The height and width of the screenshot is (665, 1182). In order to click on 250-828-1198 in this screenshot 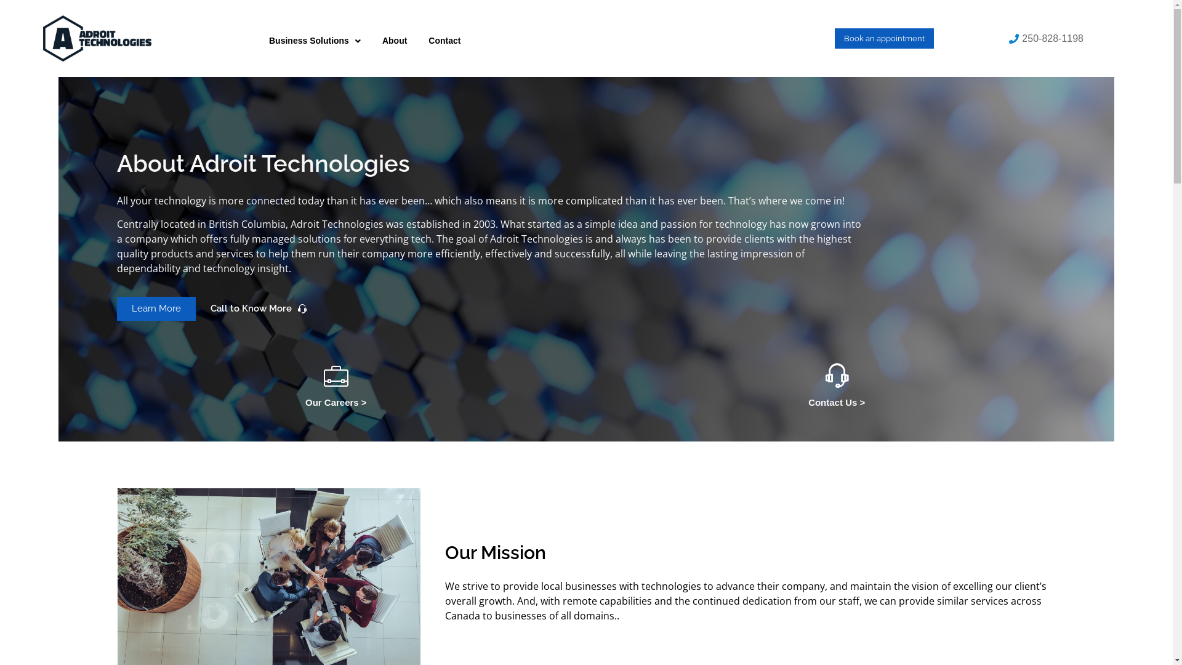, I will do `click(1045, 38)`.